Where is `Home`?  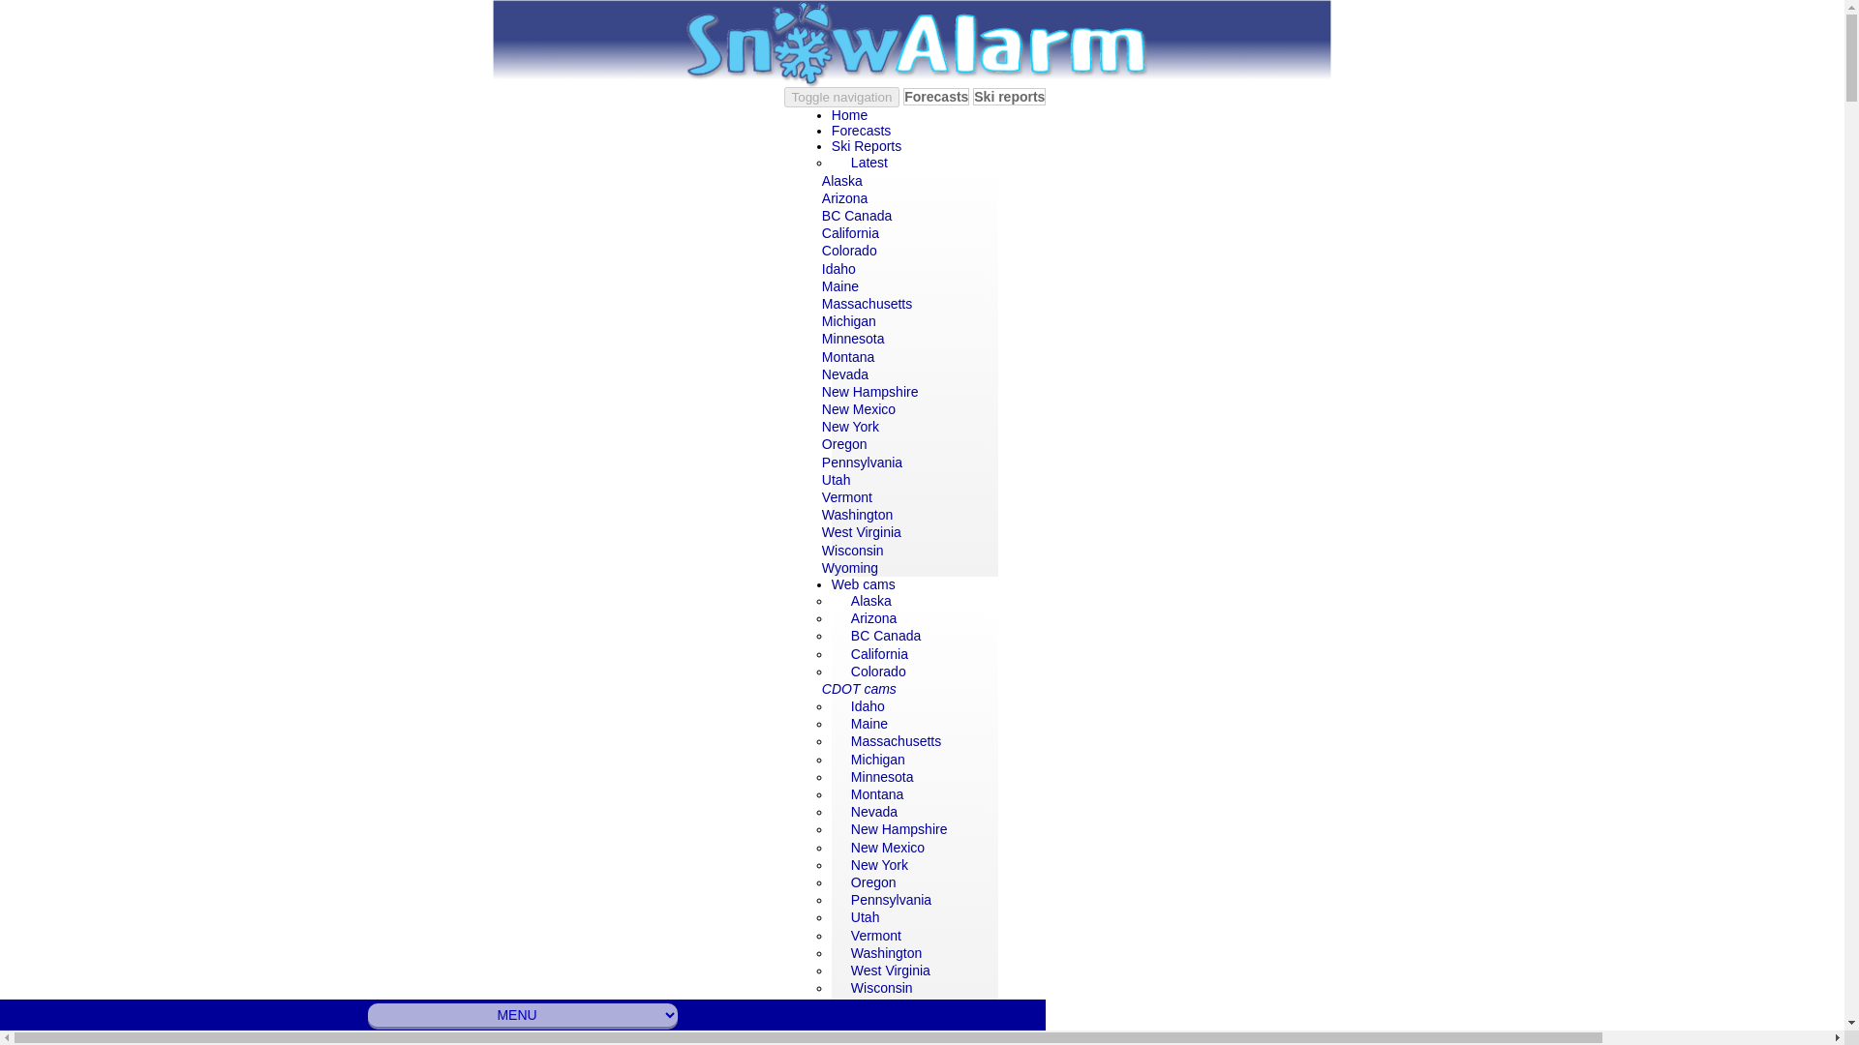
Home is located at coordinates (849, 110).